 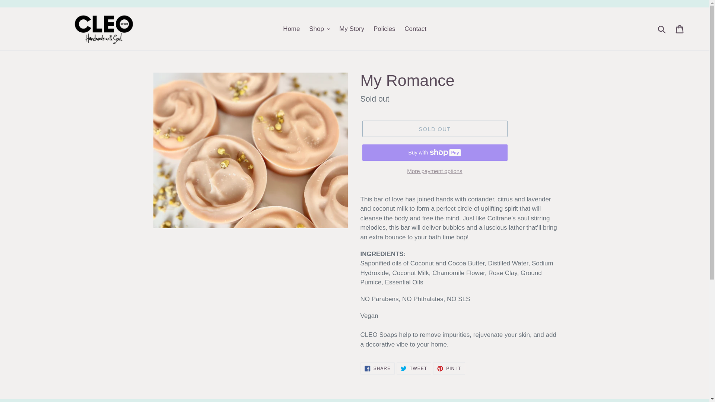 What do you see at coordinates (449, 368) in the screenshot?
I see `Contact` at bounding box center [449, 368].